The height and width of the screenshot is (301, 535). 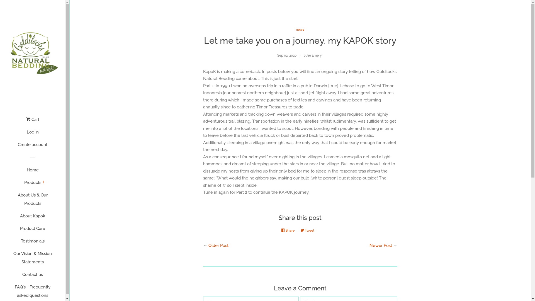 I want to click on Log in, so click(x=33, y=134).